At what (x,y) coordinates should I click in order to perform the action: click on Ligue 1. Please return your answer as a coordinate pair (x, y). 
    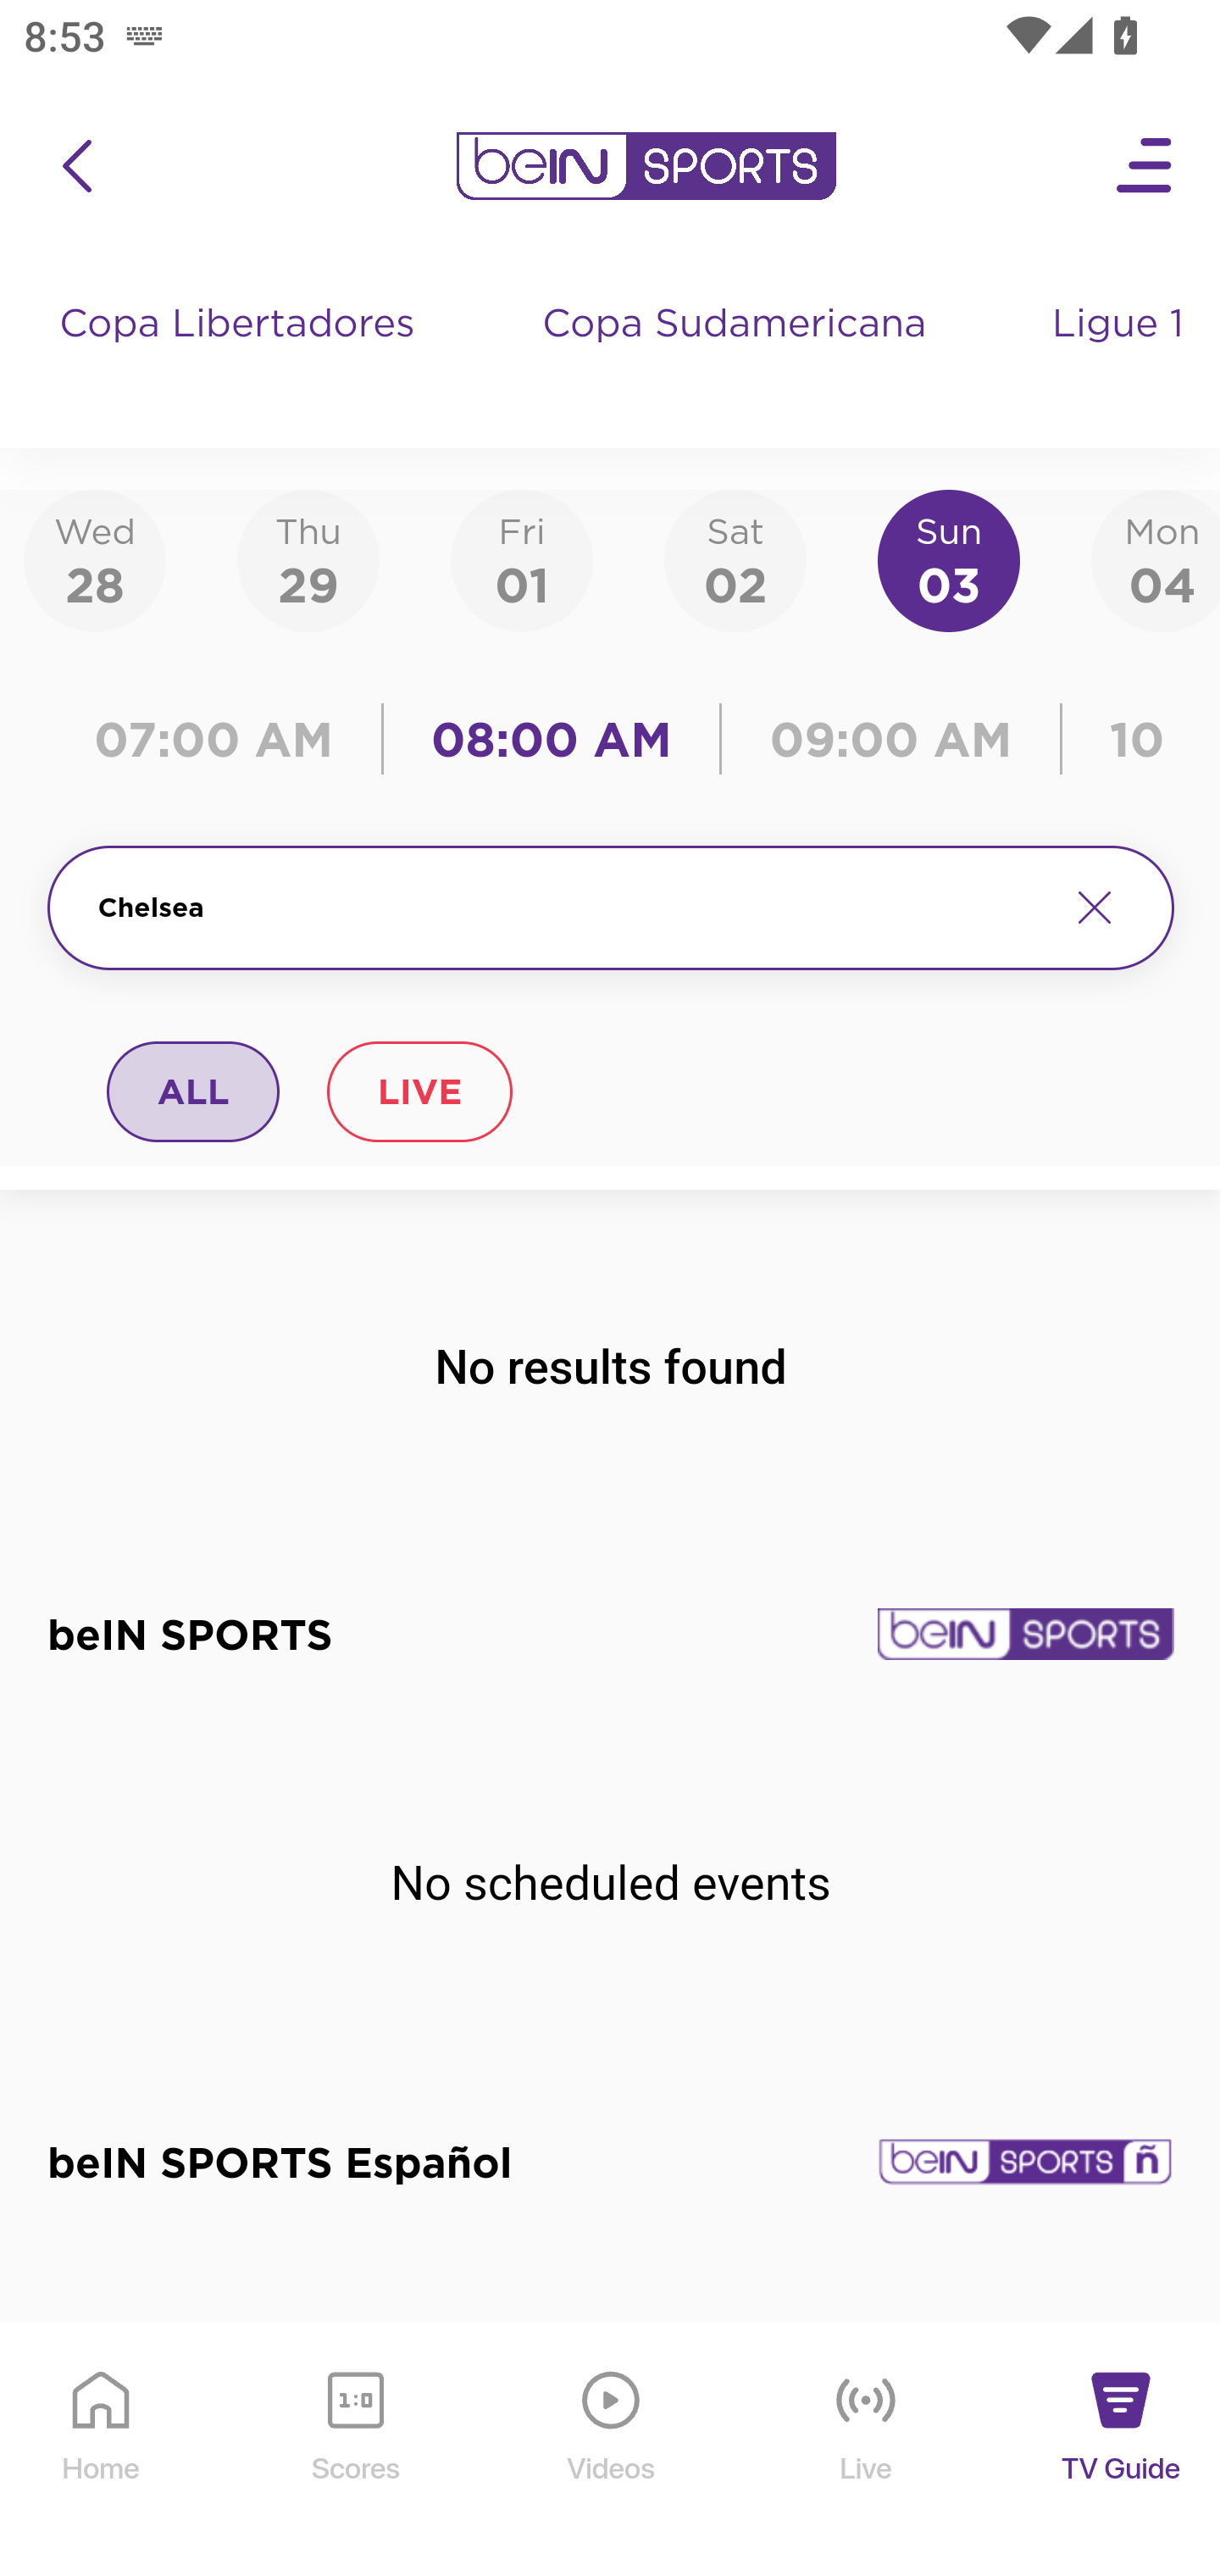
    Looking at the image, I should click on (1121, 356).